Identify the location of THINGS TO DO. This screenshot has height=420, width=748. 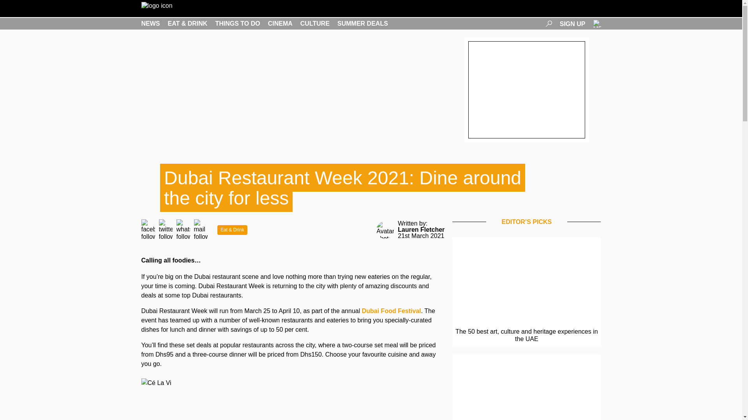
(237, 23).